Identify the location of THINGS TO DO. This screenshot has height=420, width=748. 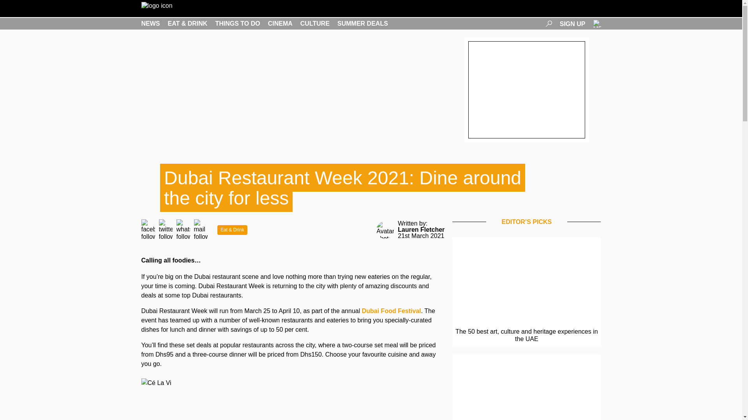
(237, 23).